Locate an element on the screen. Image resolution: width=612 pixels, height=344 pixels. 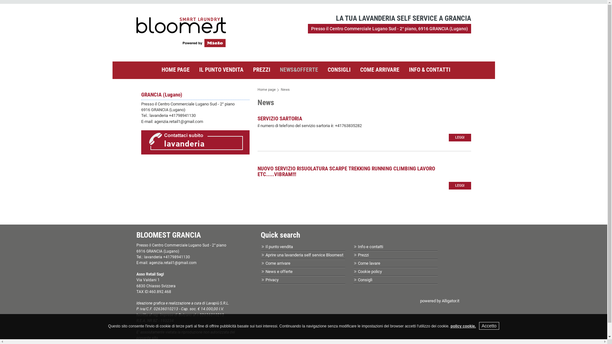
powered by Alligator.it is located at coordinates (440, 301).